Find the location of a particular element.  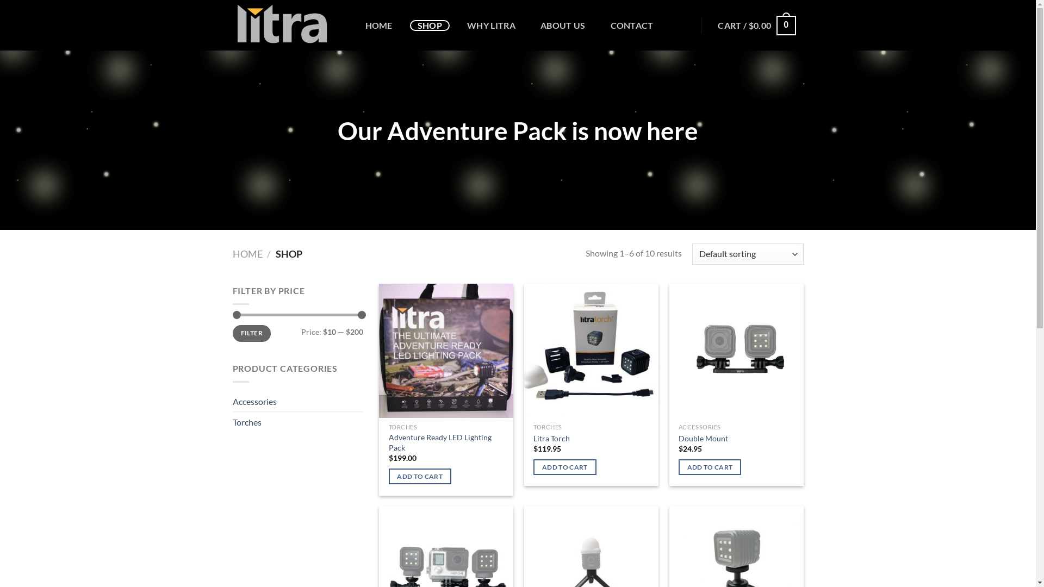

ADD TO CART is located at coordinates (710, 467).